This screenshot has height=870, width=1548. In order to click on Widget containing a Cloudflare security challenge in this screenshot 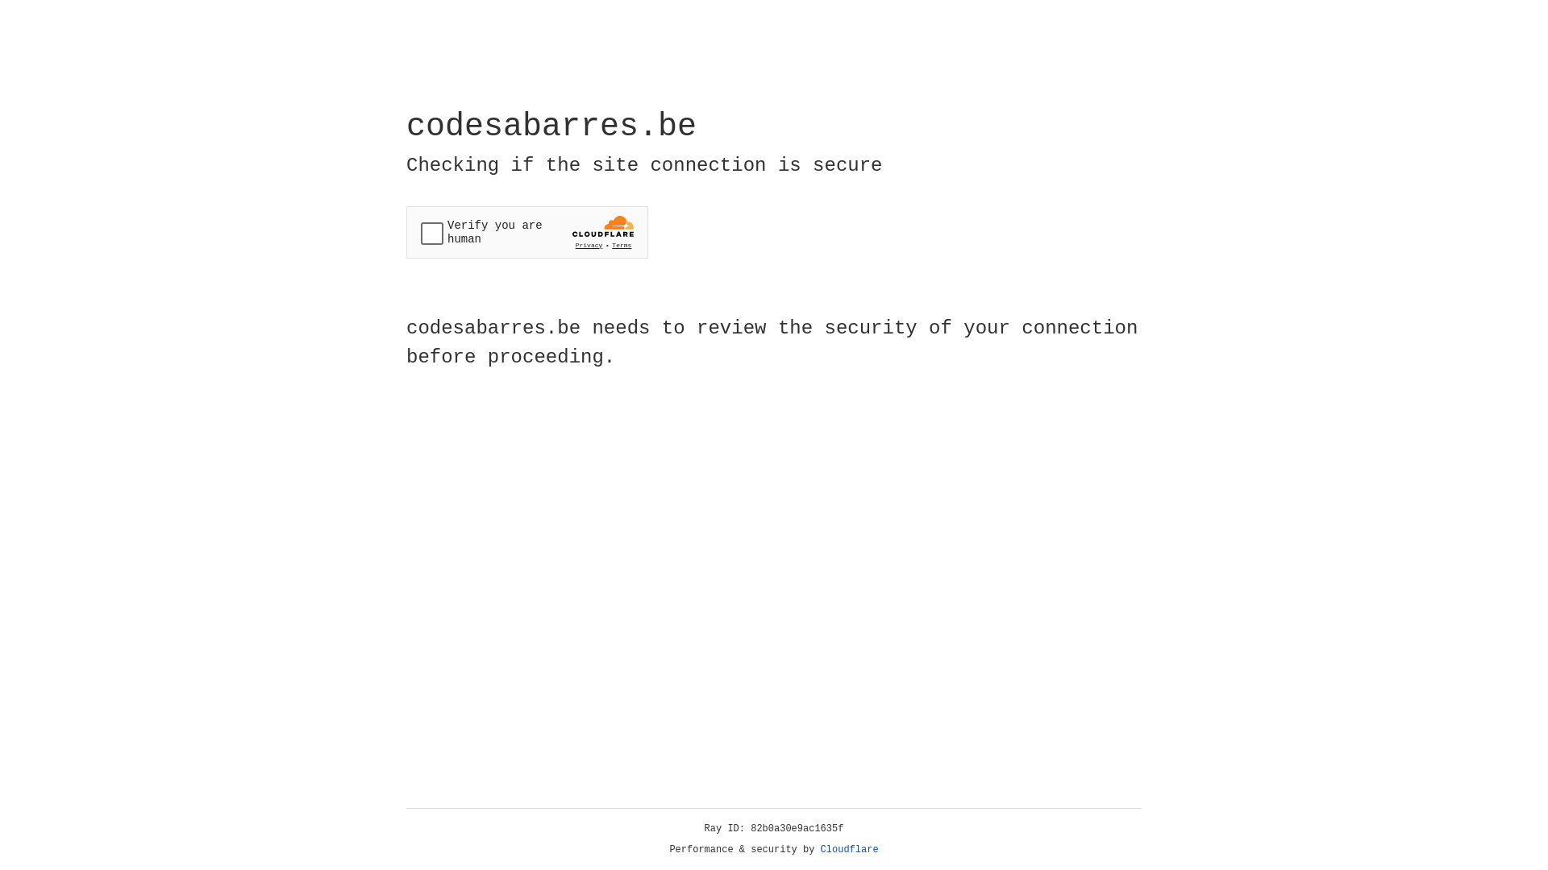, I will do `click(527, 232)`.